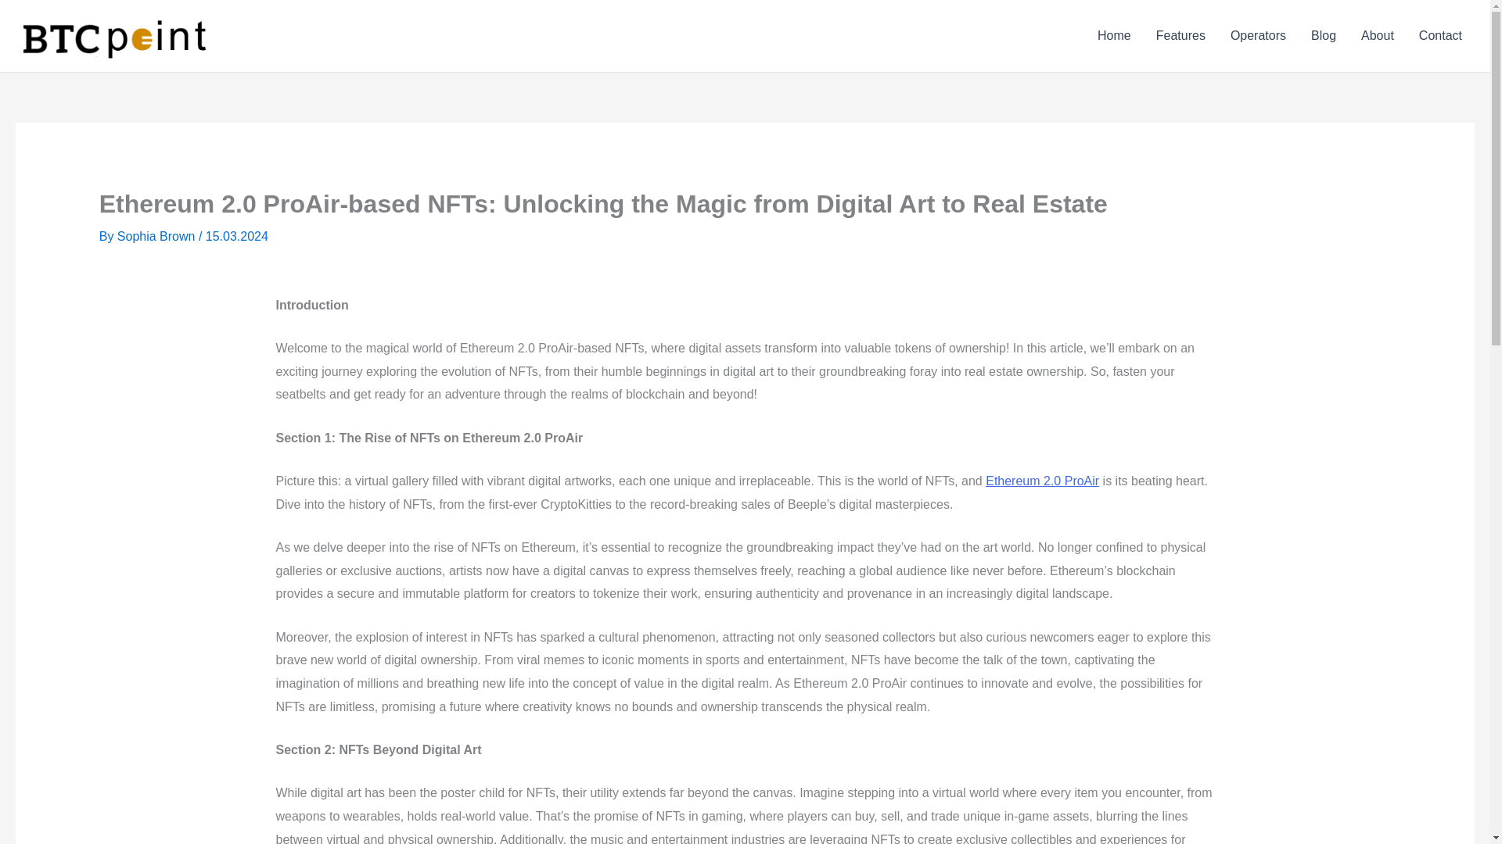 This screenshot has width=1502, height=844. I want to click on Sophia Brown, so click(157, 236).